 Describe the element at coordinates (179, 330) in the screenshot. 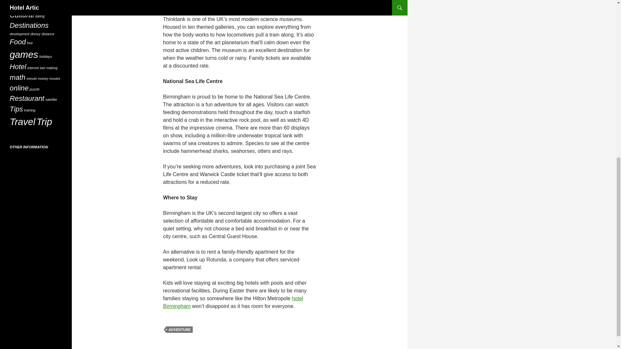

I see `ADVENTURE` at that location.